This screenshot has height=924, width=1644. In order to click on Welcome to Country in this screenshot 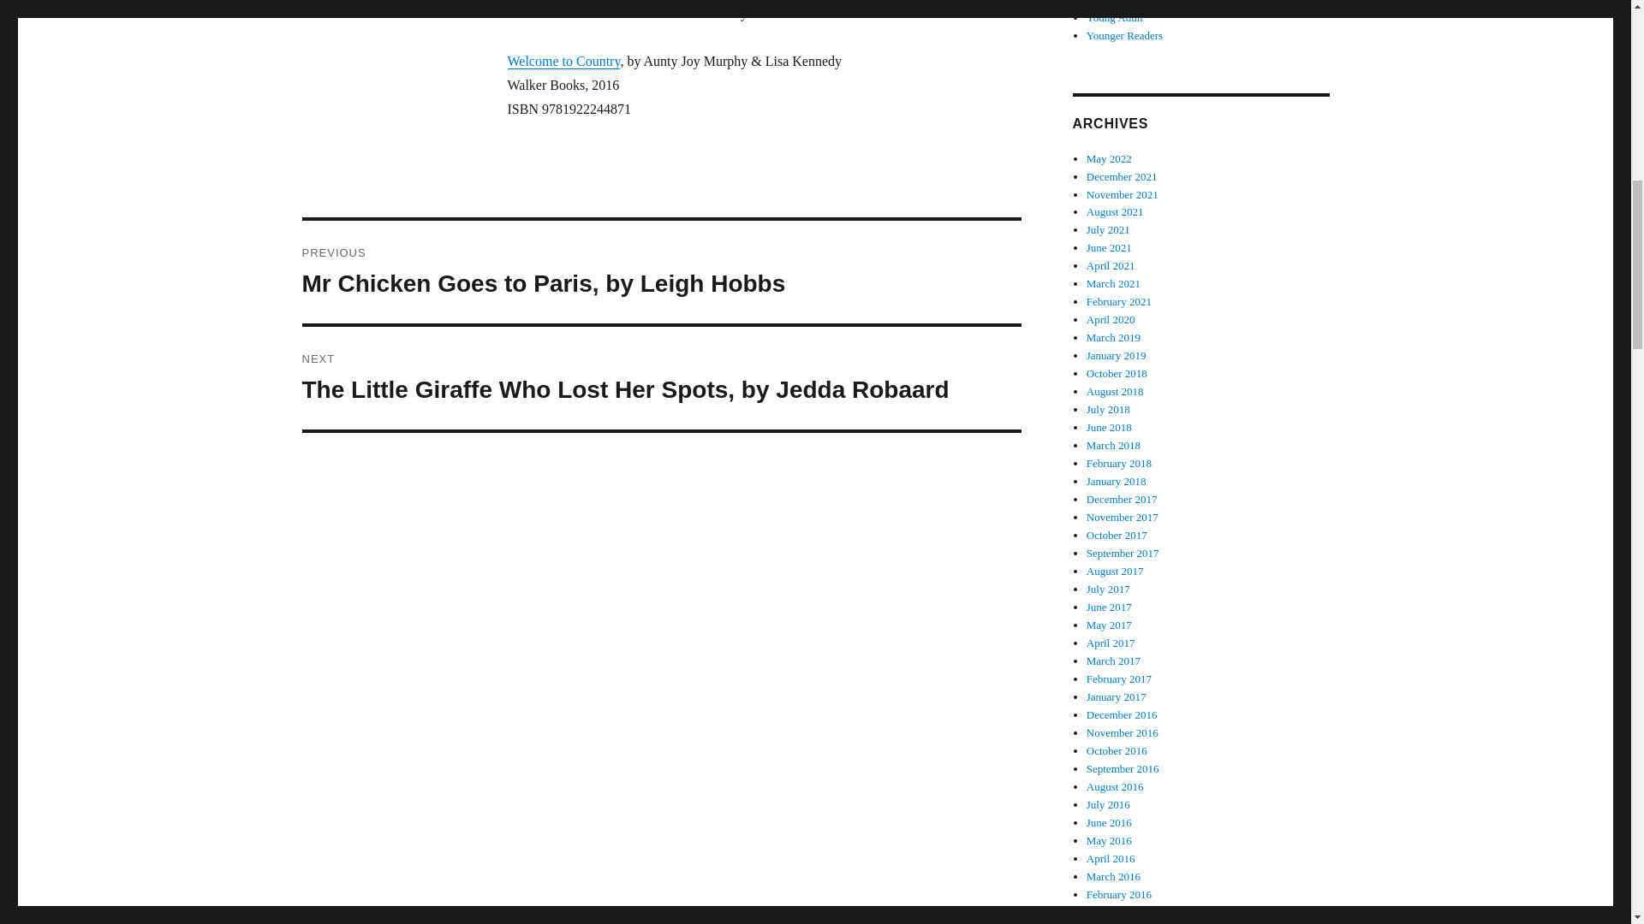, I will do `click(563, 60)`.